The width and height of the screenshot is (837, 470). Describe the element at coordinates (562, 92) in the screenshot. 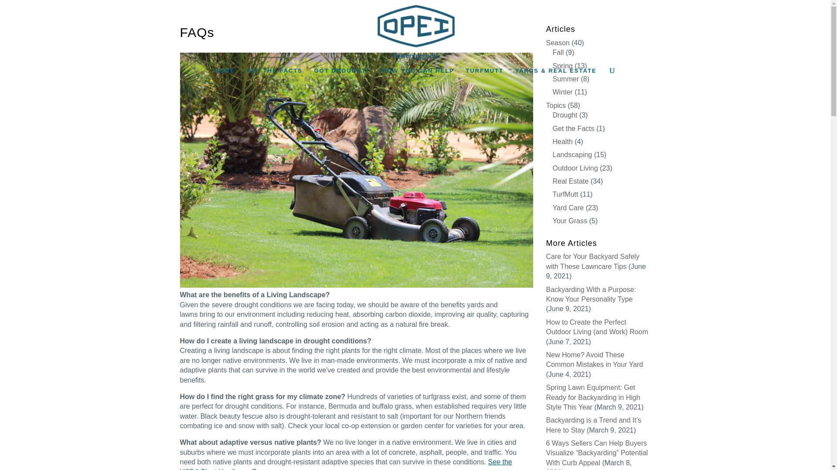

I see `Winter` at that location.